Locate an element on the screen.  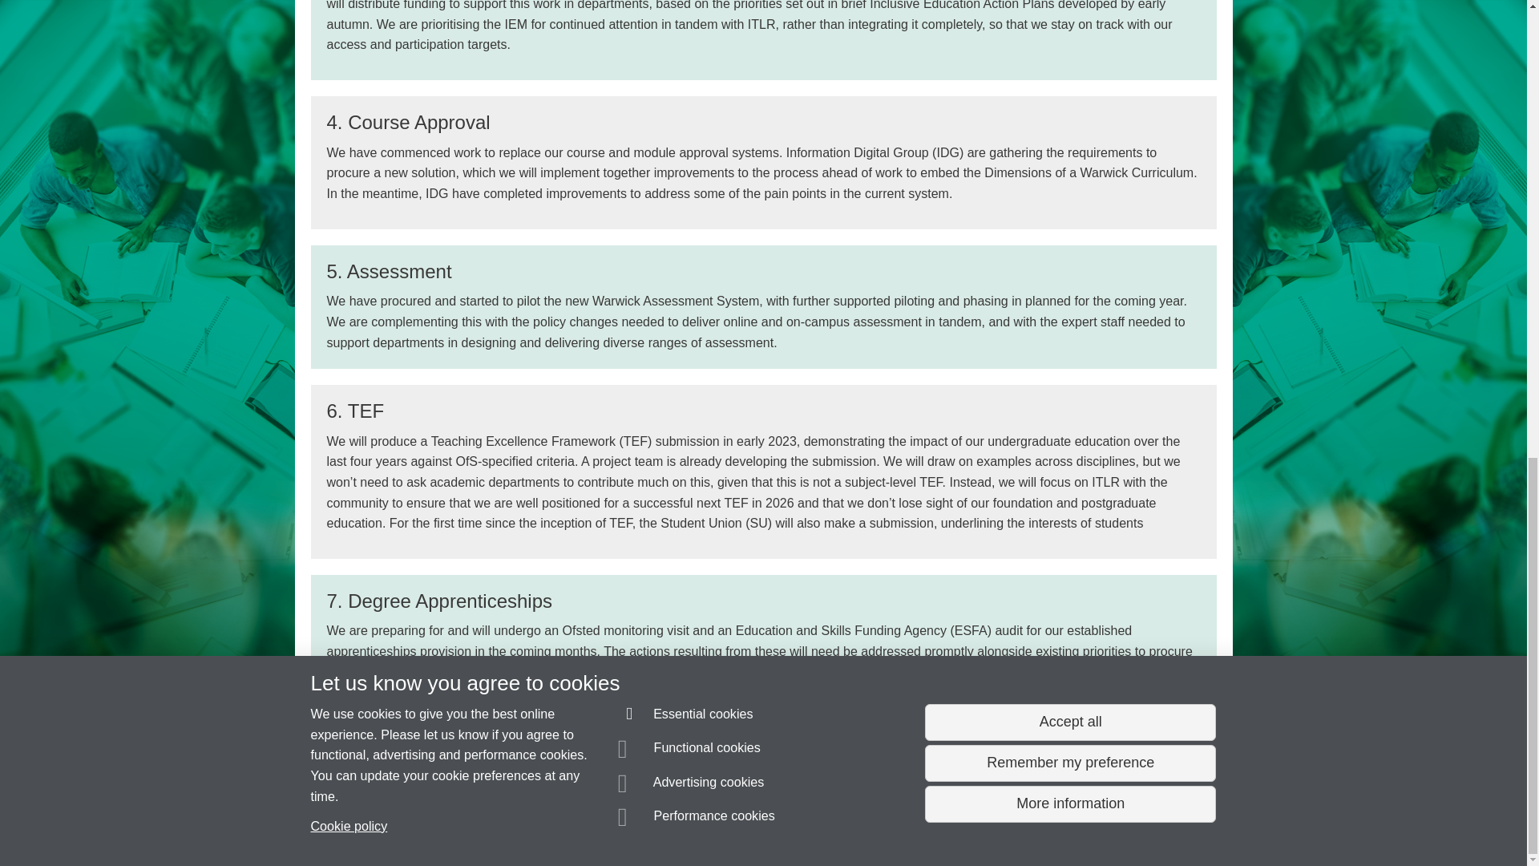
Terms of use is located at coordinates (749, 825).